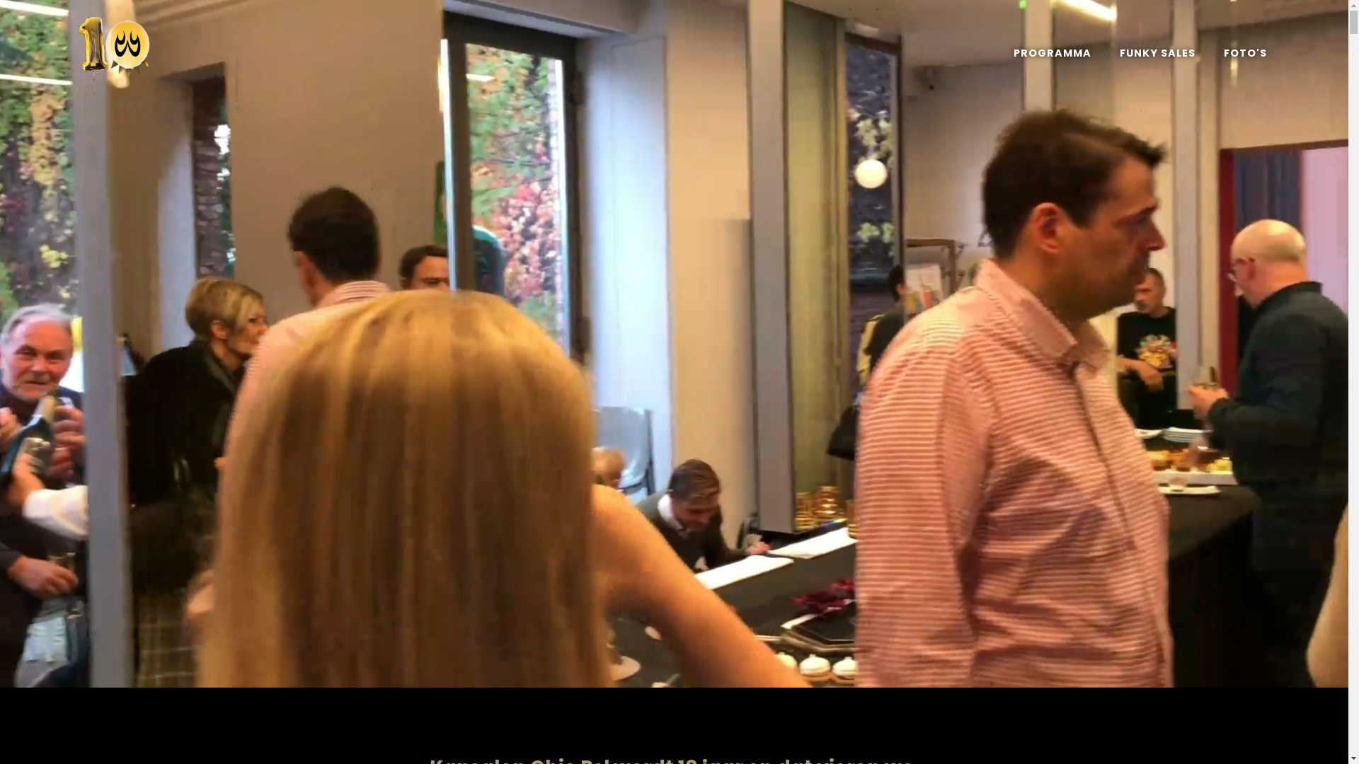 This screenshot has width=1359, height=764. What do you see at coordinates (1158, 53) in the screenshot?
I see `FUNKY SALES` at bounding box center [1158, 53].